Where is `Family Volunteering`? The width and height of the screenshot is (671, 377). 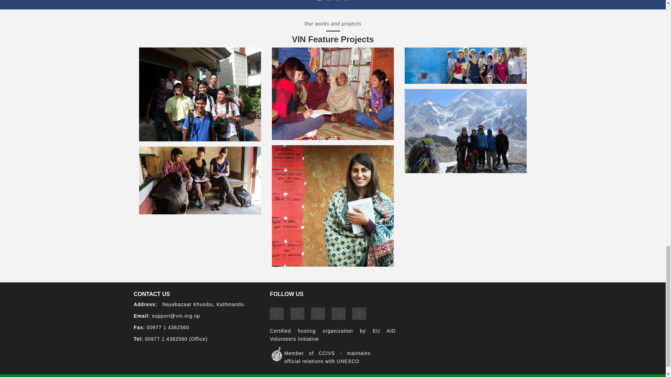
Family Volunteering is located at coordinates (333, 94).